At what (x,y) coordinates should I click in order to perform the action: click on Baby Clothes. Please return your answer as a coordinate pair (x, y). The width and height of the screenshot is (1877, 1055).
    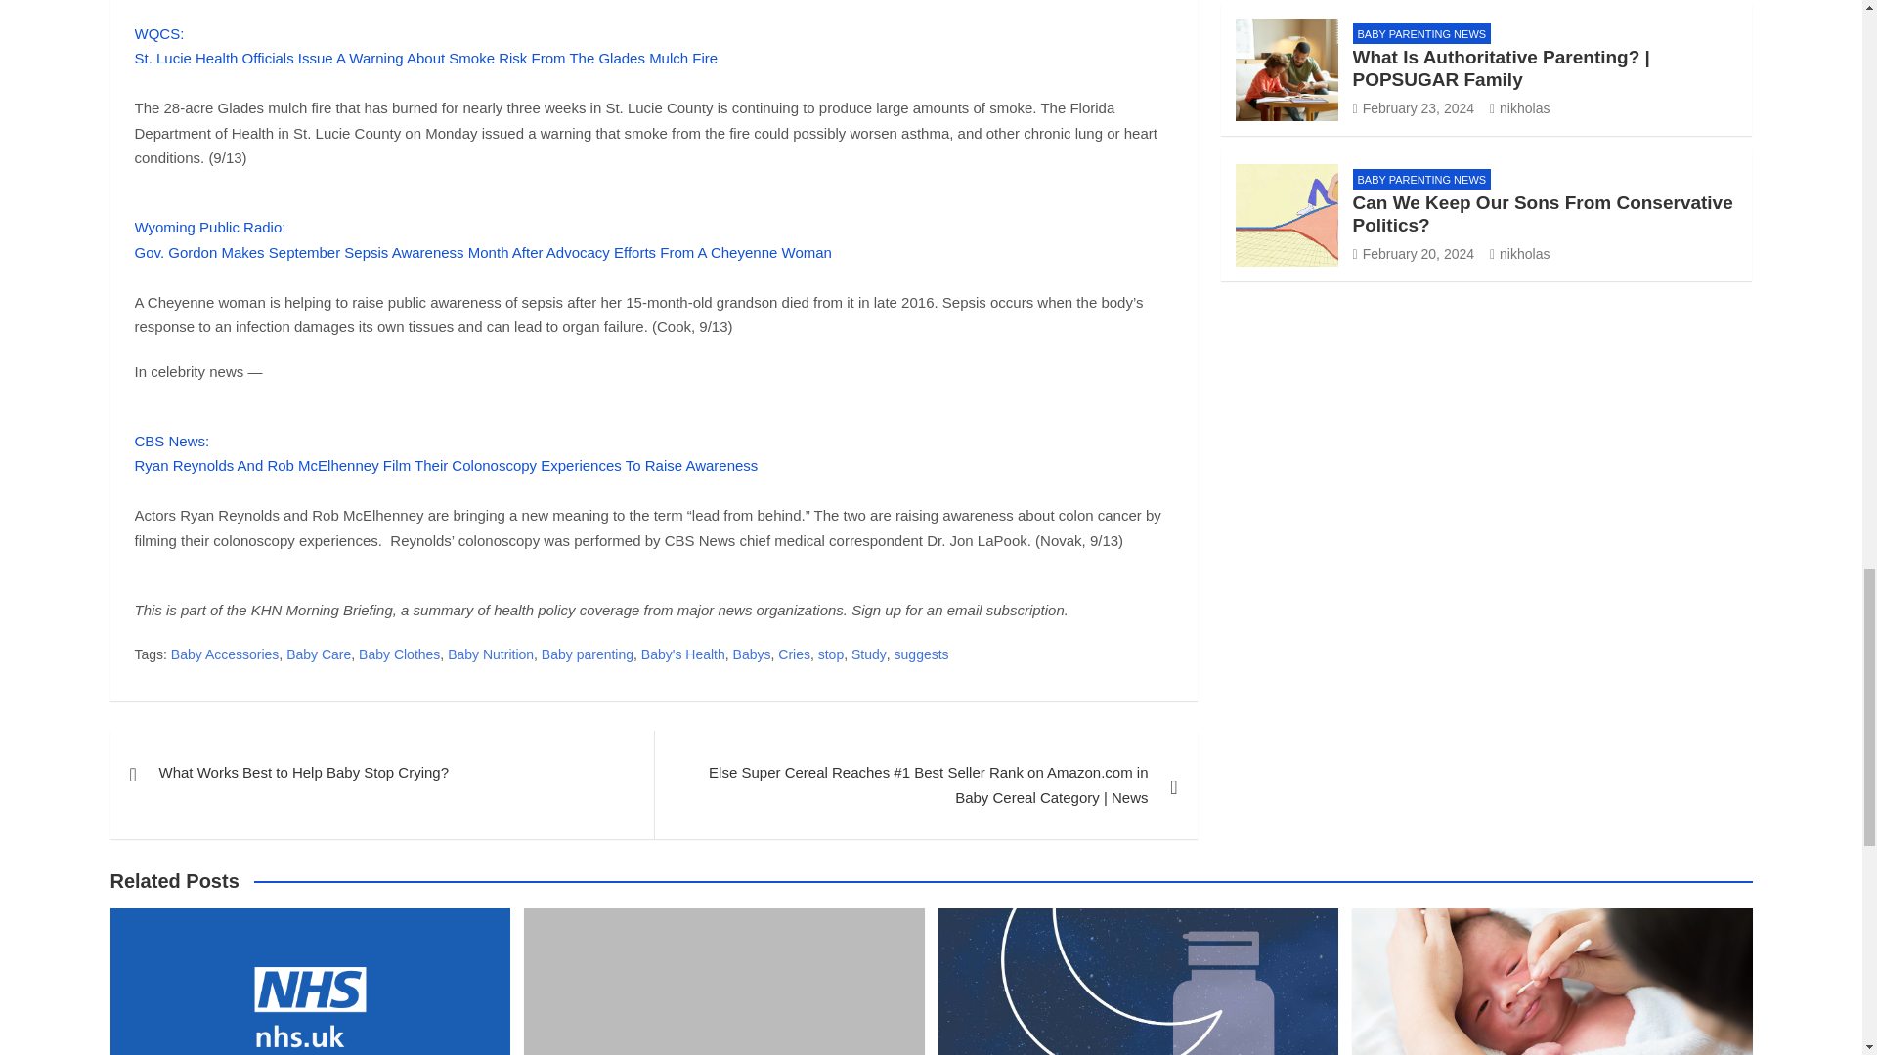
    Looking at the image, I should click on (399, 654).